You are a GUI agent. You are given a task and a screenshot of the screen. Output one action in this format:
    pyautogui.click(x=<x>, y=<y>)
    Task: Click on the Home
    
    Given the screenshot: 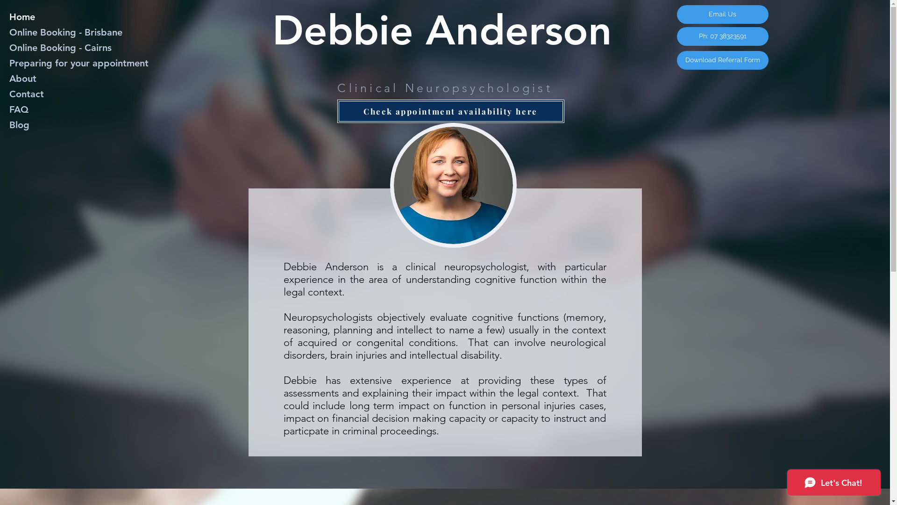 What is the action you would take?
    pyautogui.click(x=65, y=17)
    